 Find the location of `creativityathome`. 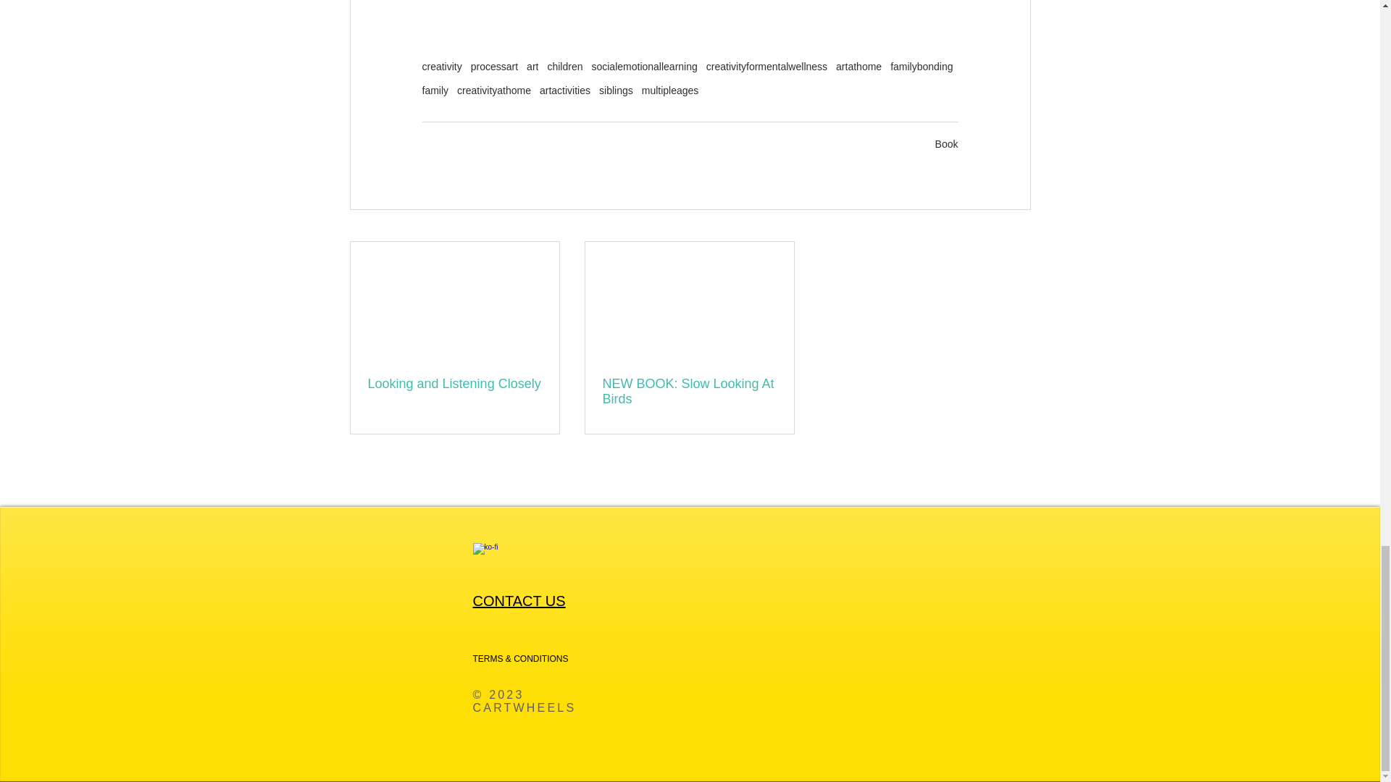

creativityathome is located at coordinates (494, 90).